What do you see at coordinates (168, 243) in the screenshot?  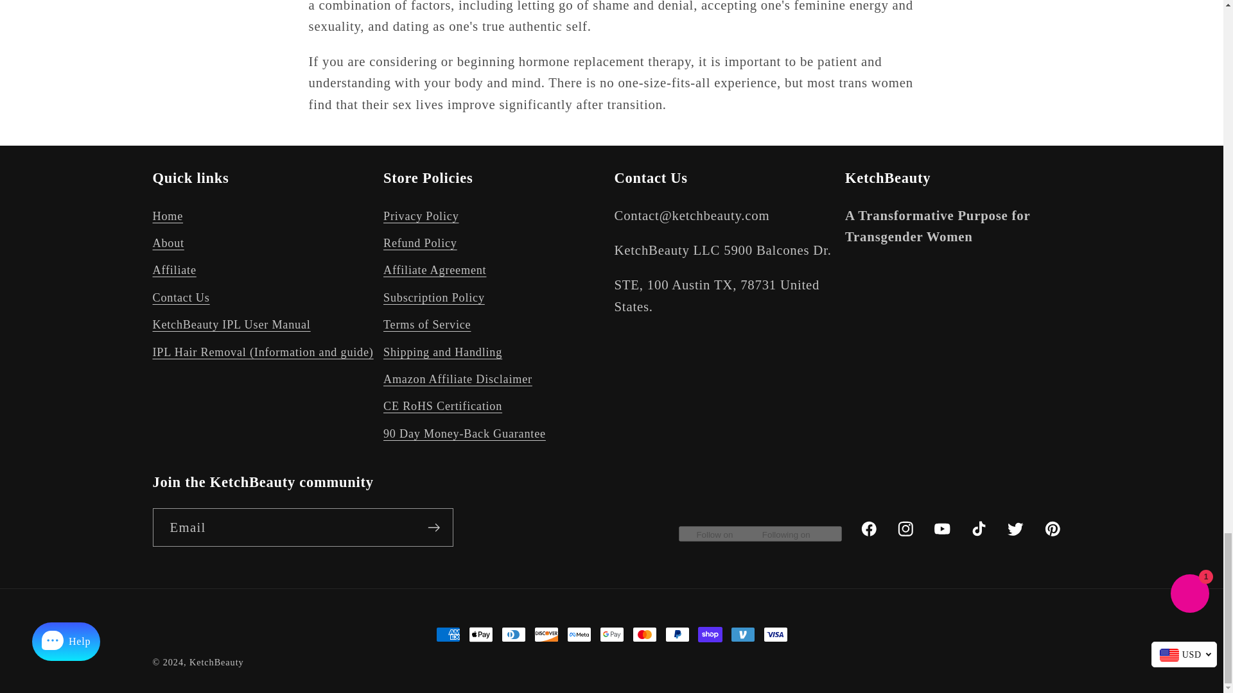 I see `About` at bounding box center [168, 243].